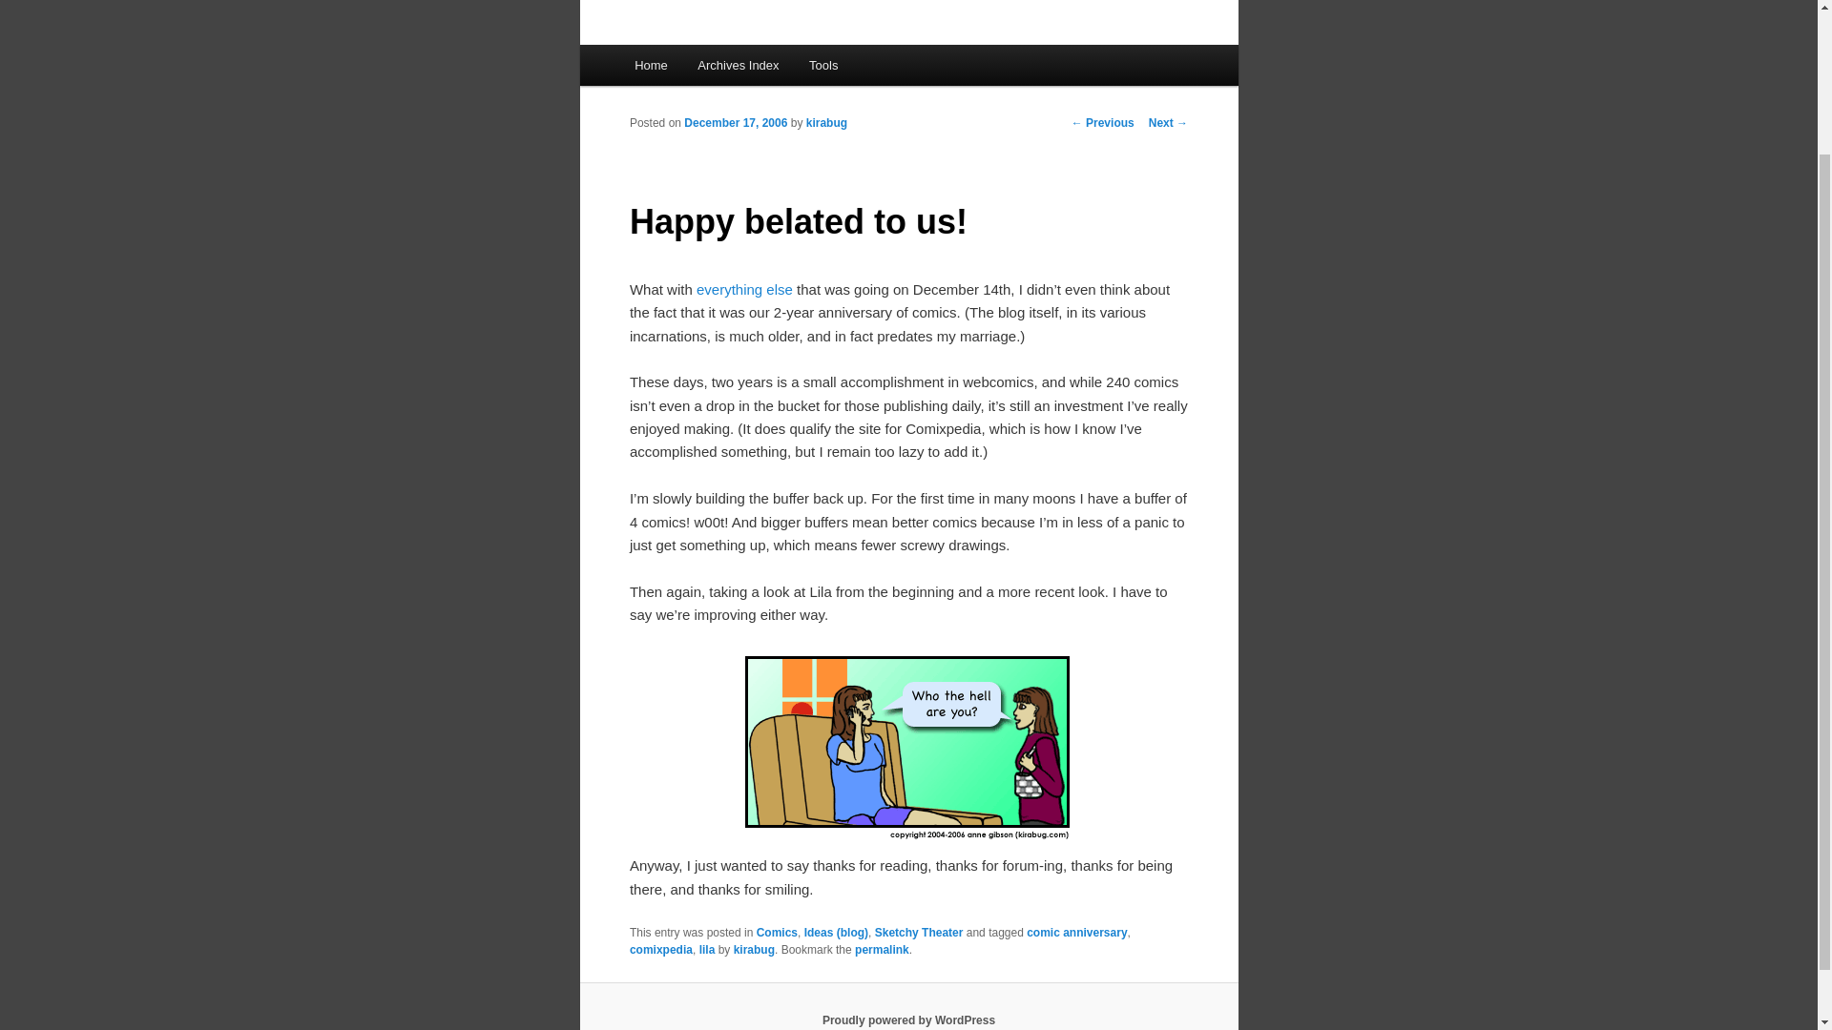 The width and height of the screenshot is (1832, 1030). What do you see at coordinates (739, 65) in the screenshot?
I see `Archives Index` at bounding box center [739, 65].